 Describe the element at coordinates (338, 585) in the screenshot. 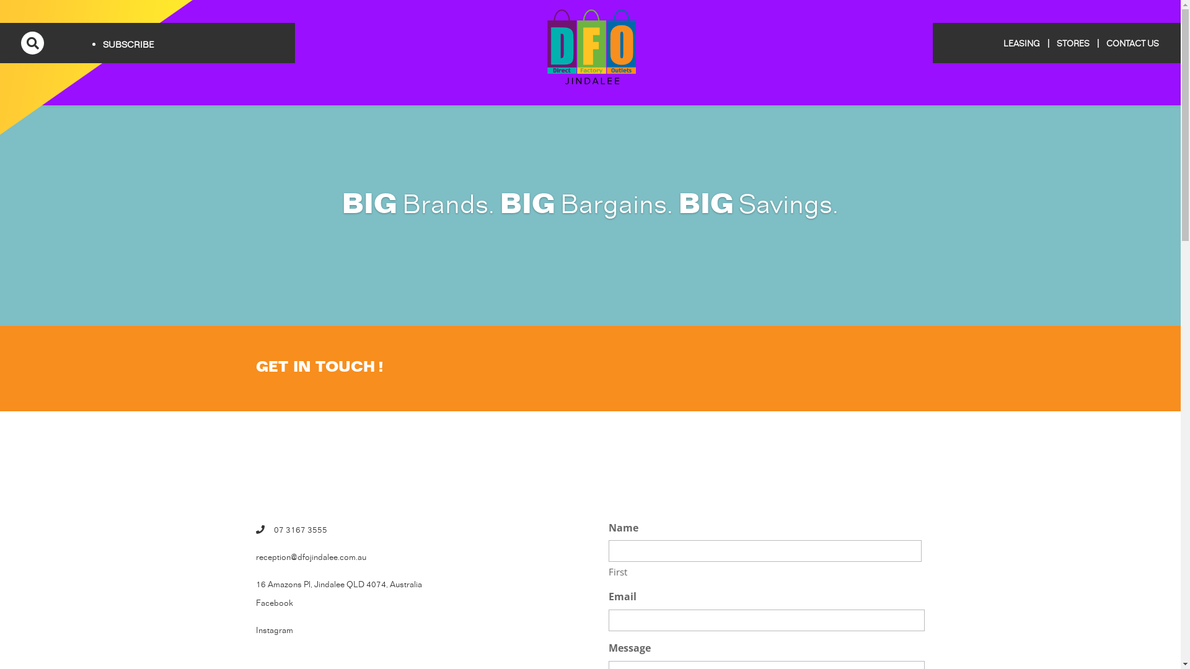

I see `16 Amazons Pl, Jindalee QLD 4074, Australia` at that location.